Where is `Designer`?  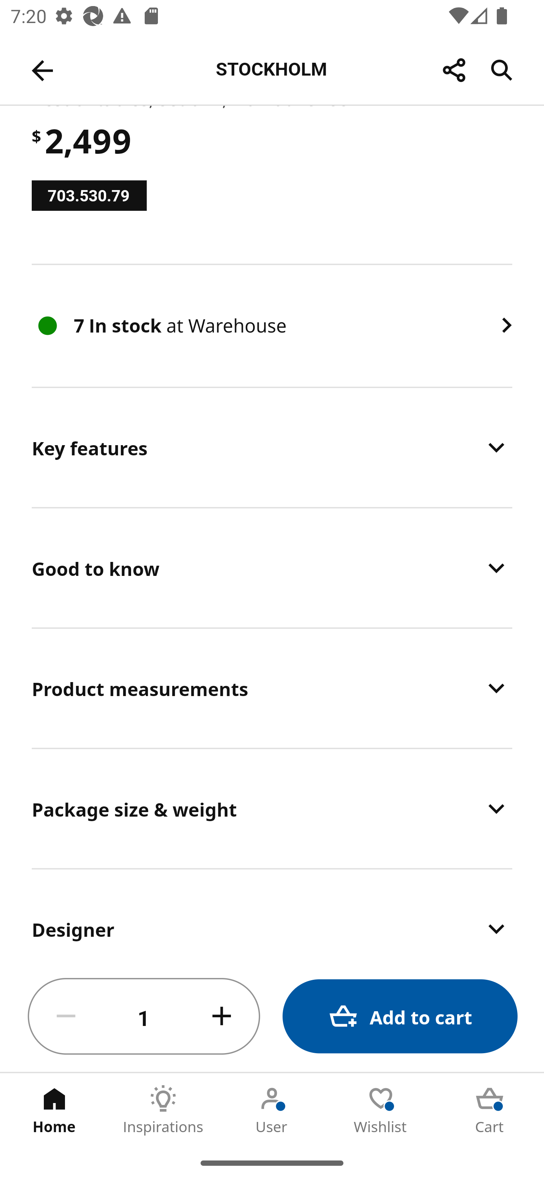 Designer is located at coordinates (272, 915).